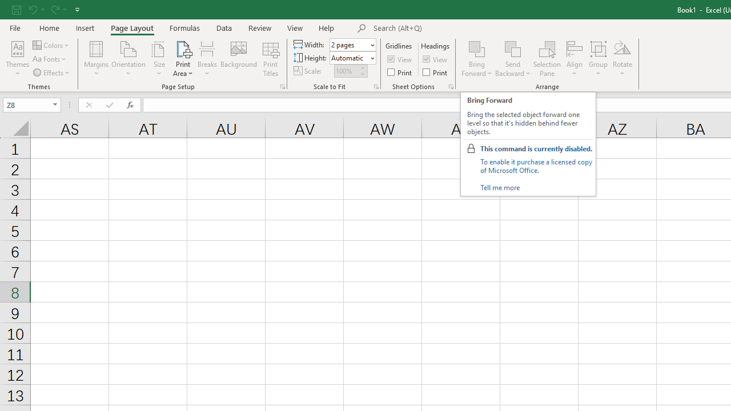 This screenshot has width=731, height=411. What do you see at coordinates (207, 58) in the screenshot?
I see `Breaks` at bounding box center [207, 58].